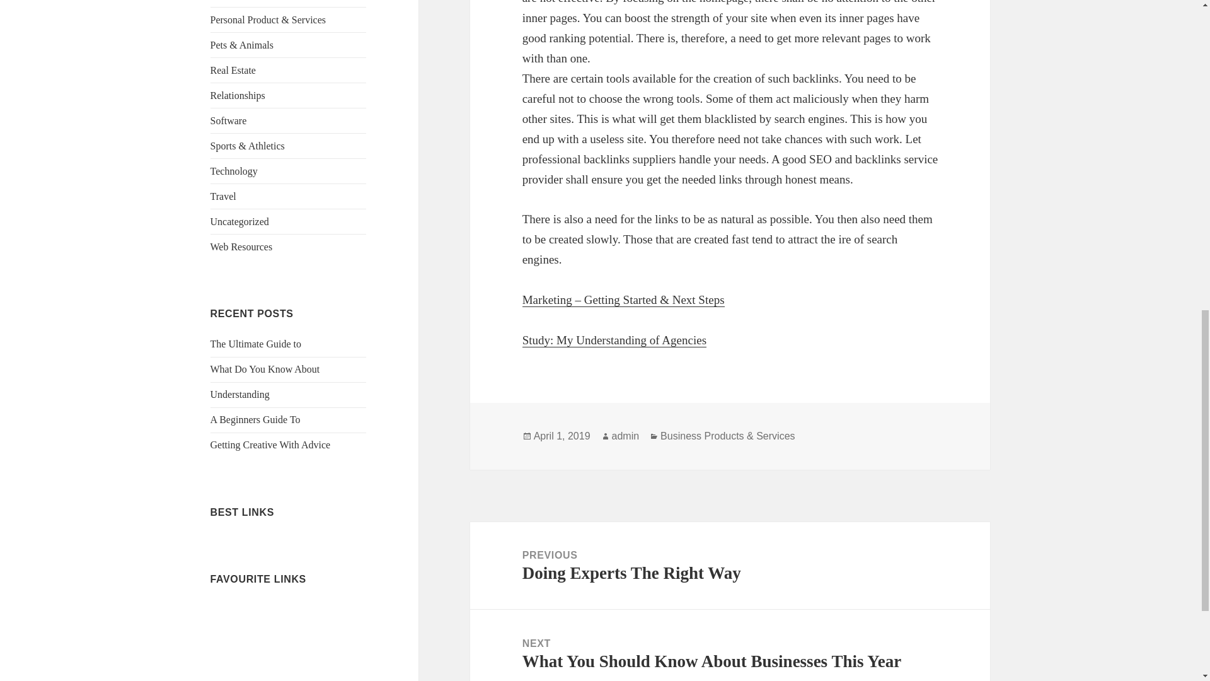 This screenshot has width=1210, height=681. What do you see at coordinates (256, 344) in the screenshot?
I see `The Ultimate Guide to` at bounding box center [256, 344].